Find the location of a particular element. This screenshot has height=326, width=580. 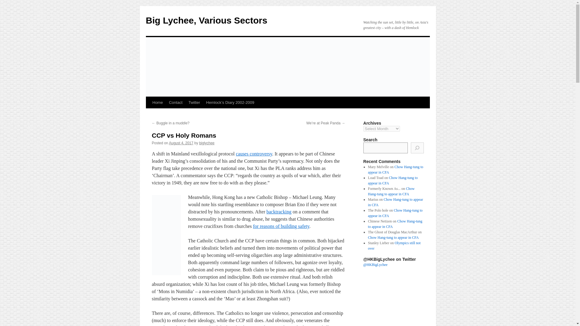

causes controversy is located at coordinates (254, 154).